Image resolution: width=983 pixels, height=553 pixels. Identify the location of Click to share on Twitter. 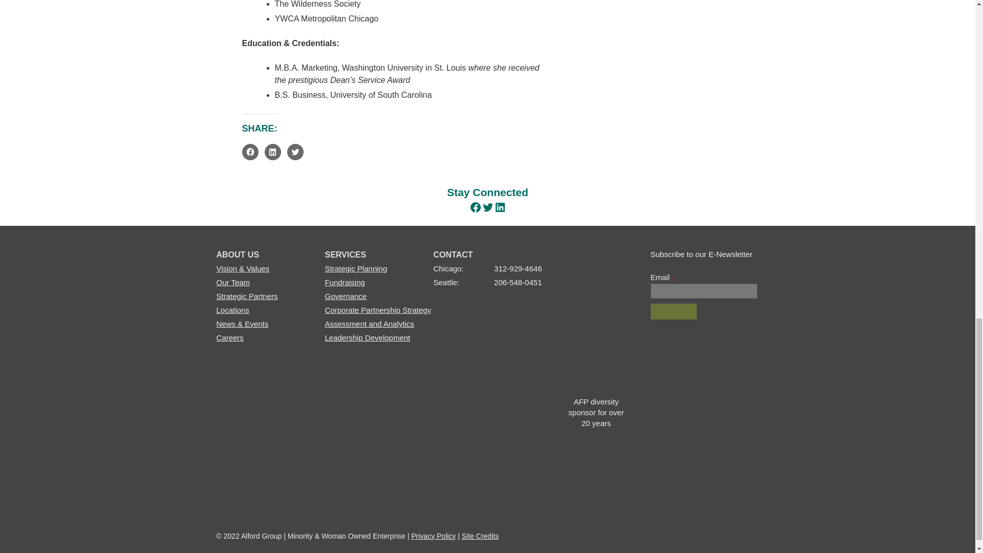
(295, 152).